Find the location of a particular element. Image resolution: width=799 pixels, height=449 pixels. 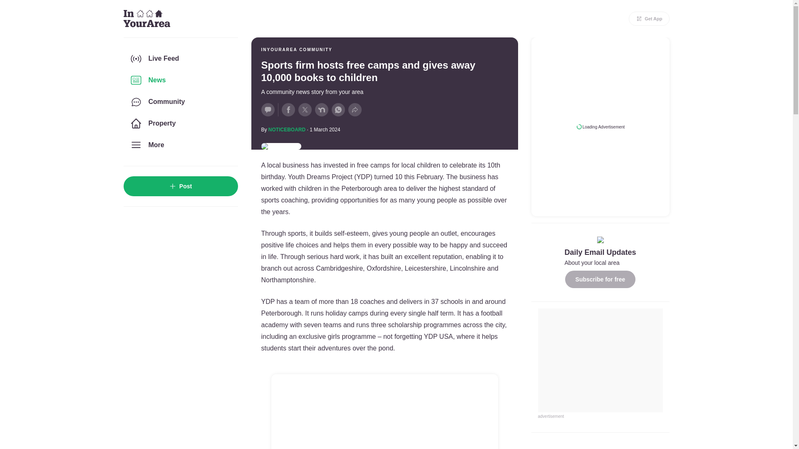

Live Feed is located at coordinates (180, 58).